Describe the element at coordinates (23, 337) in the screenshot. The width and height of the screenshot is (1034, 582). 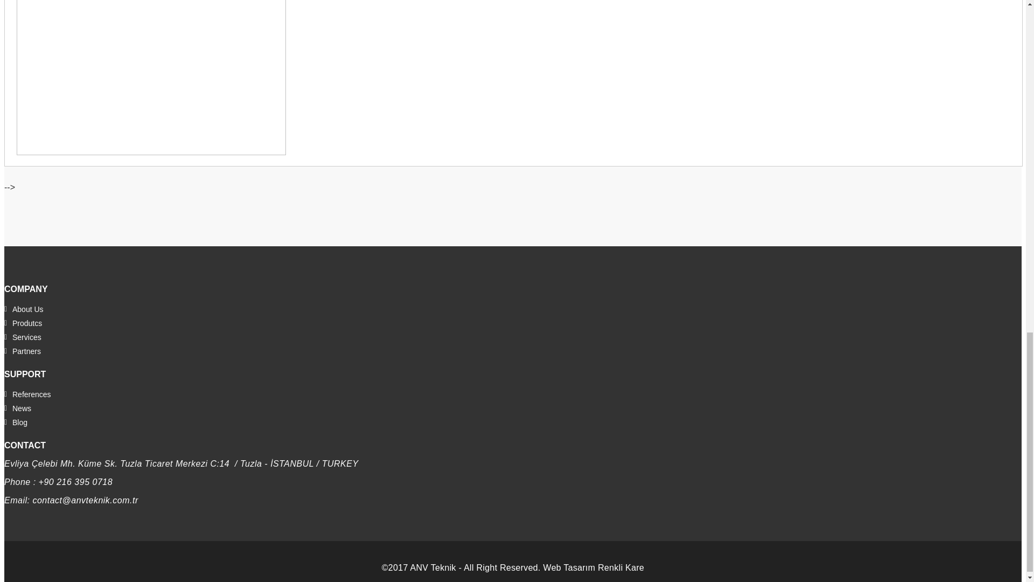
I see `Services` at that location.